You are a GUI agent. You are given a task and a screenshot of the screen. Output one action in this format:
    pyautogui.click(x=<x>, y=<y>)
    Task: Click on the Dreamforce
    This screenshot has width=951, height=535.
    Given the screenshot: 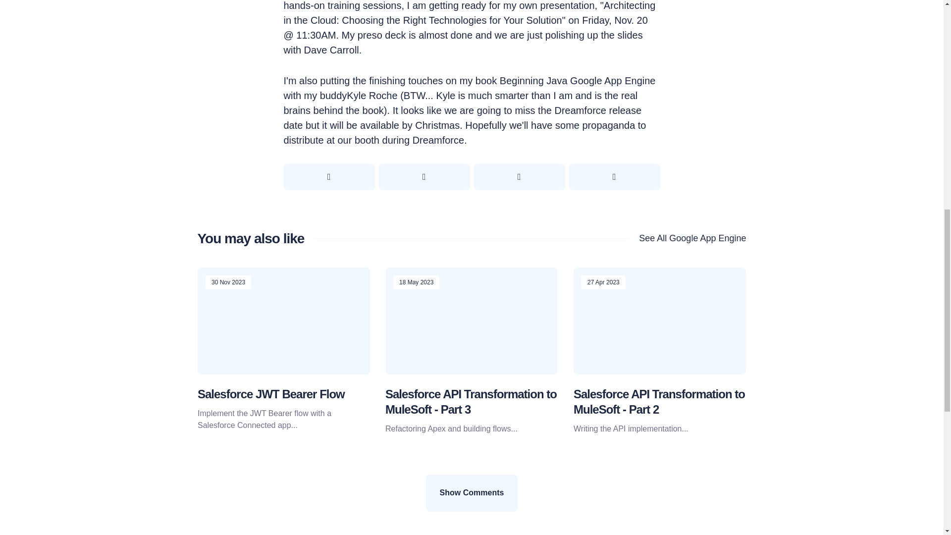 What is the action you would take?
    pyautogui.click(x=438, y=140)
    